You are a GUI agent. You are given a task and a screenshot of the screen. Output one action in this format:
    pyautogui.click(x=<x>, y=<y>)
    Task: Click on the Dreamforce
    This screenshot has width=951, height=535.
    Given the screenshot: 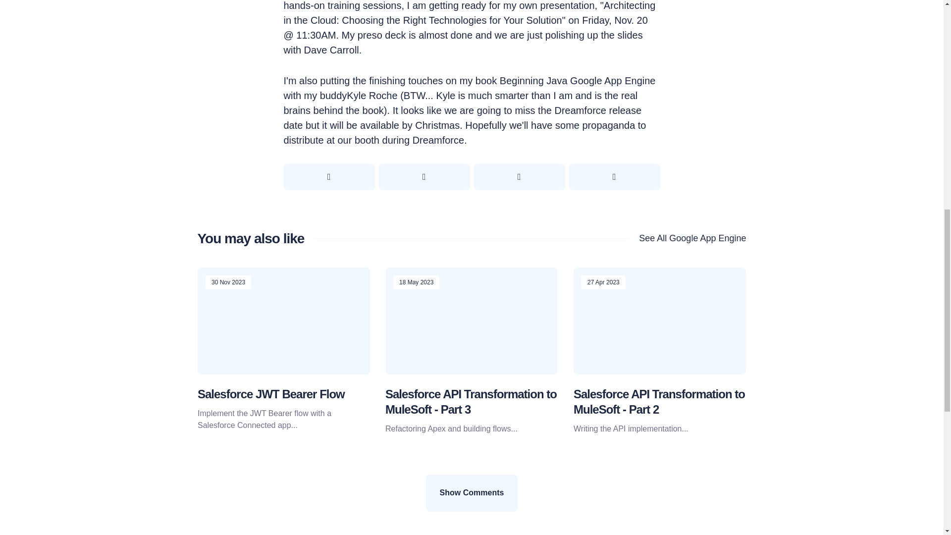 What is the action you would take?
    pyautogui.click(x=438, y=140)
    